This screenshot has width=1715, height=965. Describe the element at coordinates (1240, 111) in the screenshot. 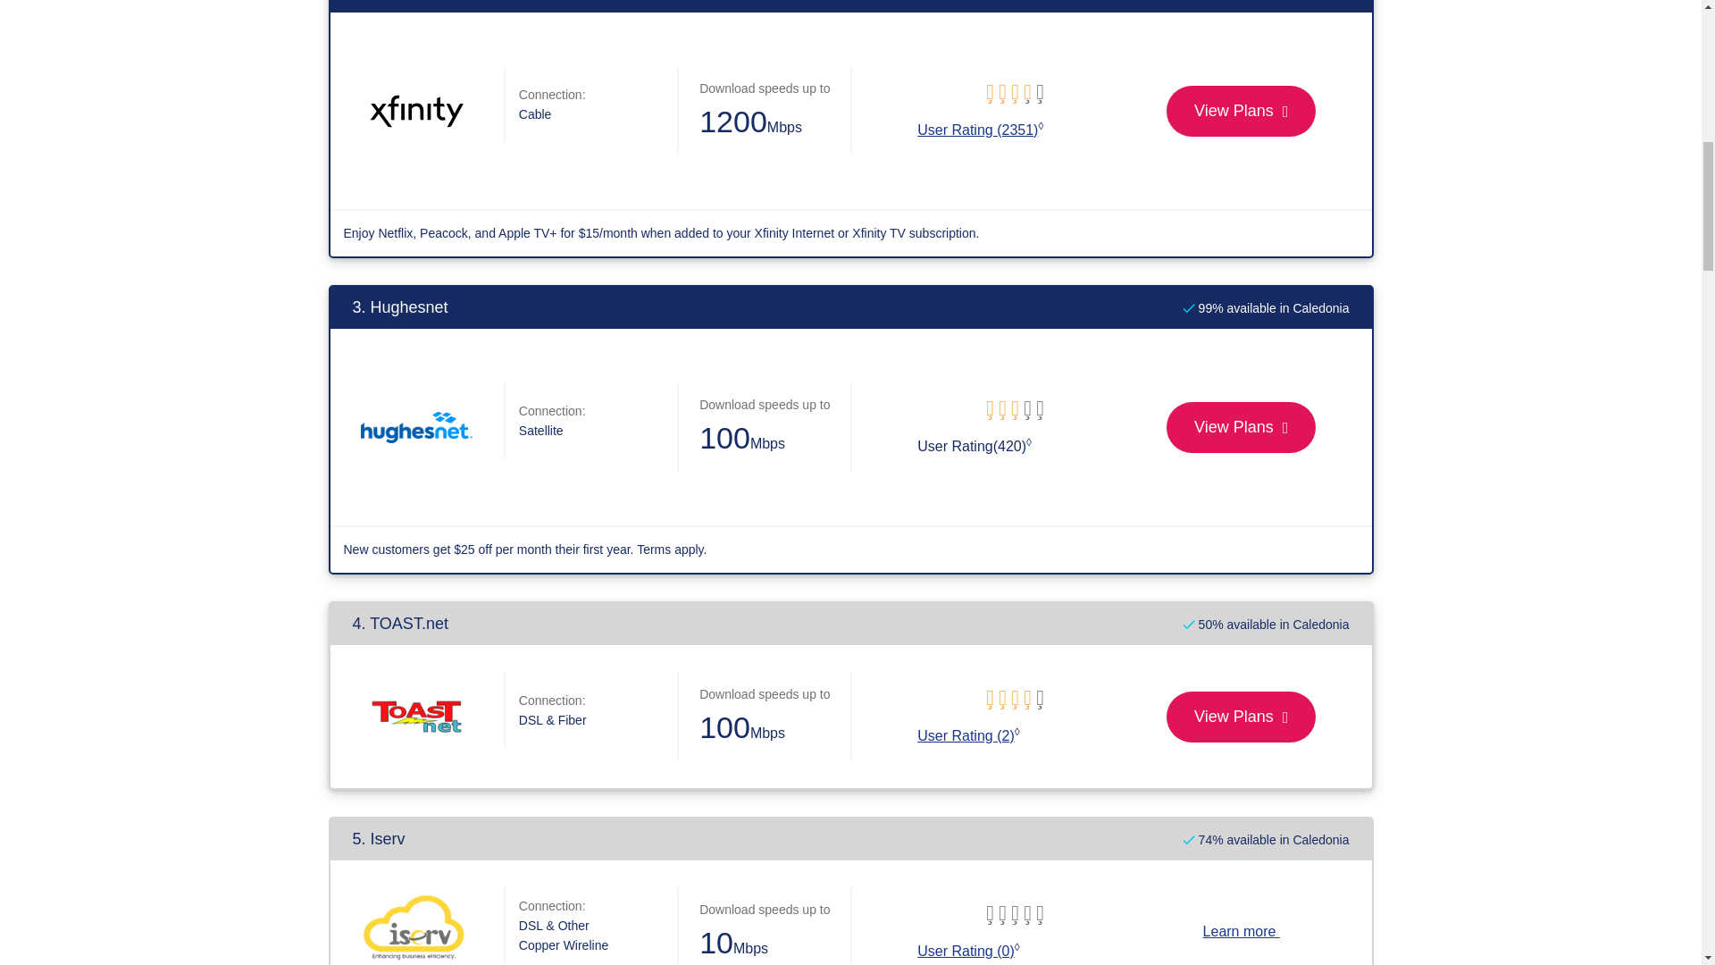

I see `View Plans` at that location.